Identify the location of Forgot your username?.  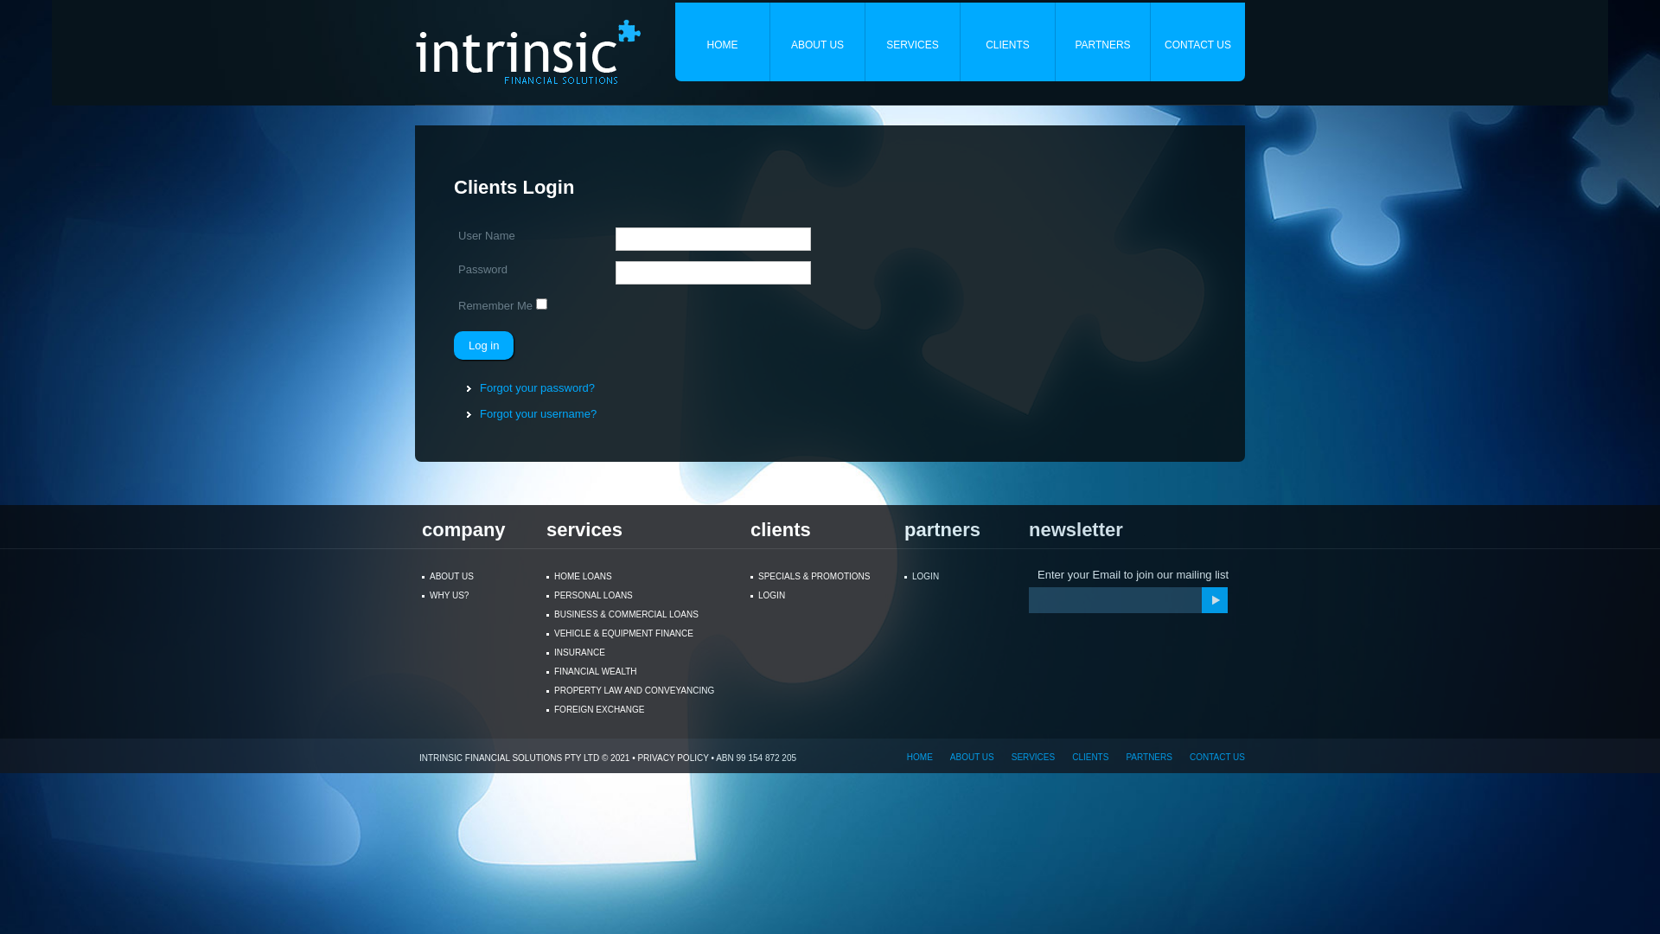
(538, 413).